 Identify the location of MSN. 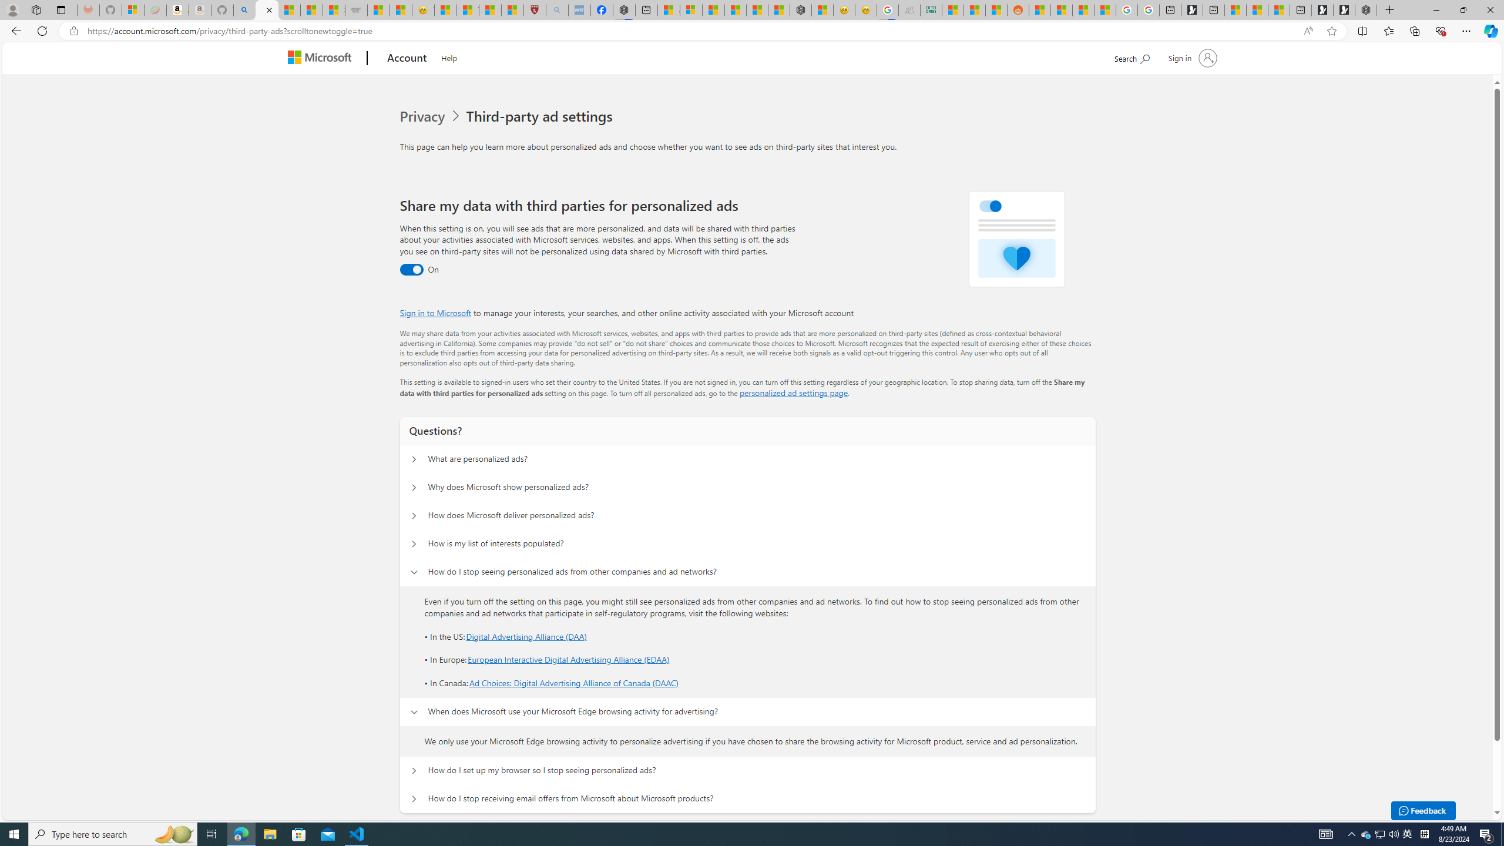
(996, 10).